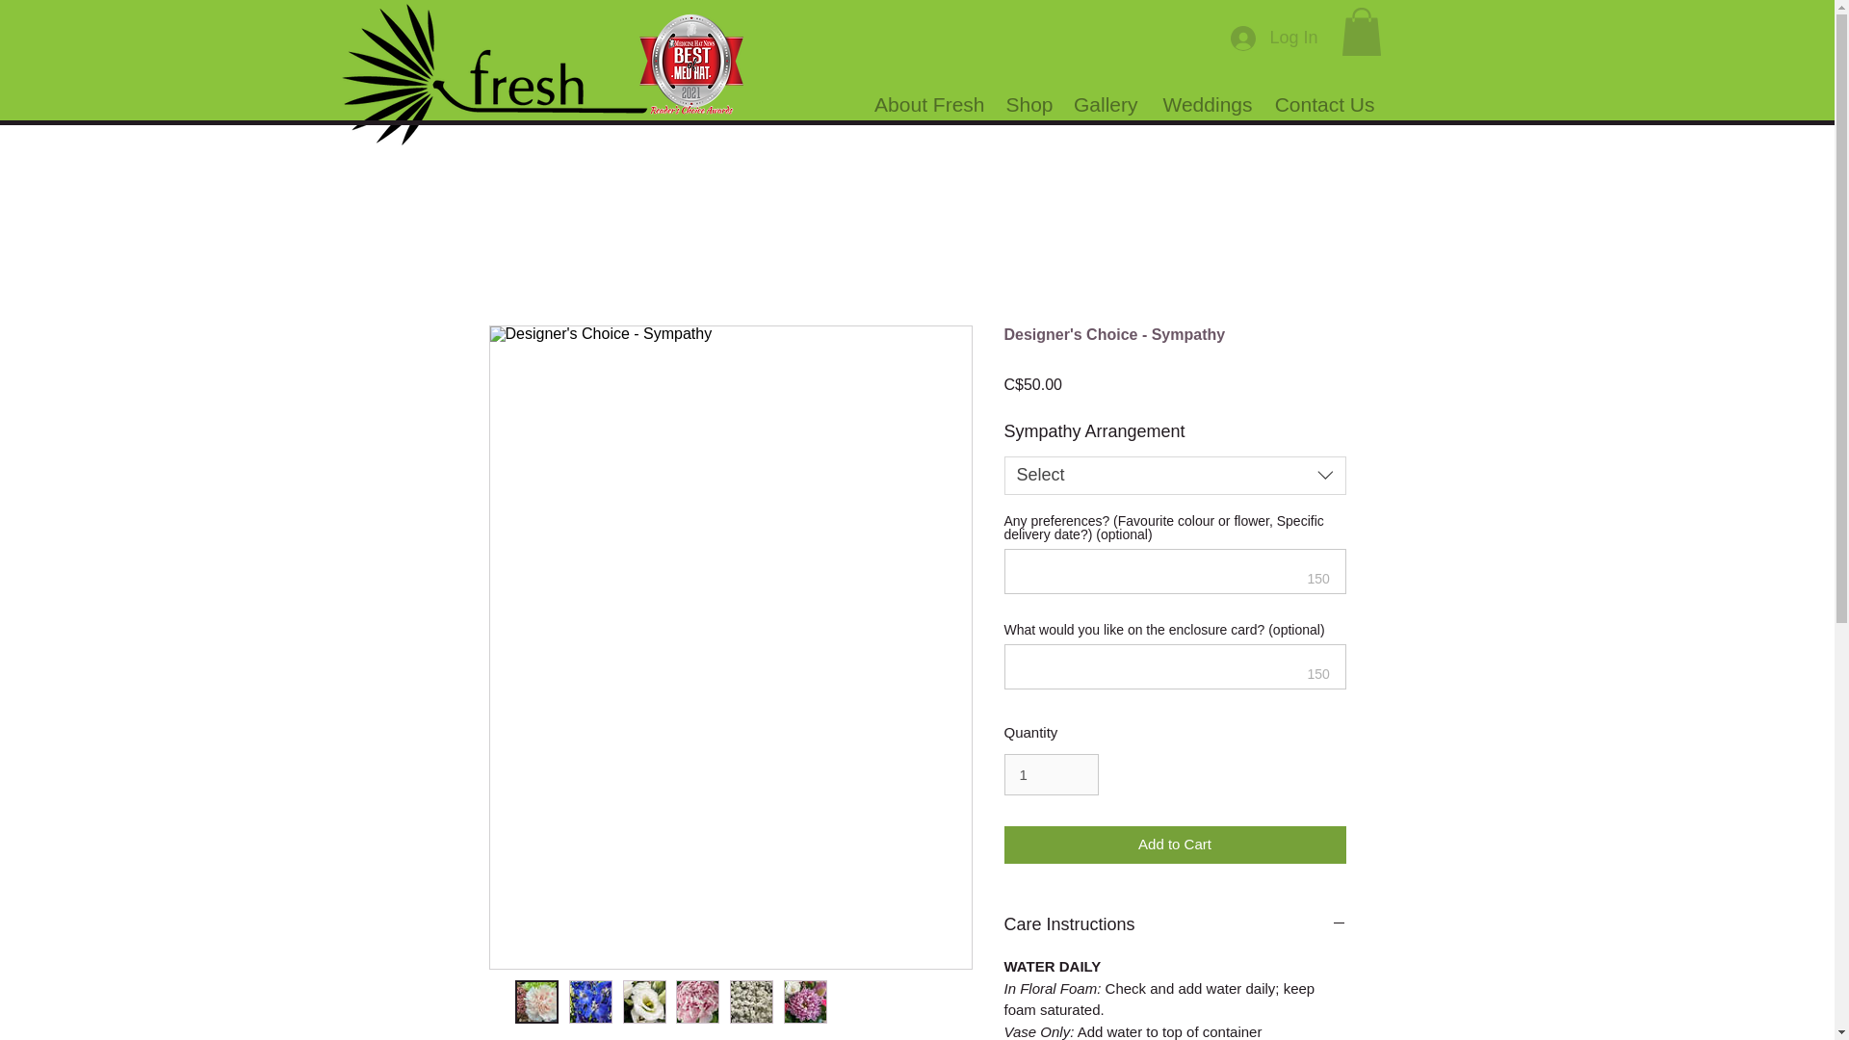 This screenshot has width=1849, height=1040. Describe the element at coordinates (1028, 104) in the screenshot. I see `Shop` at that location.